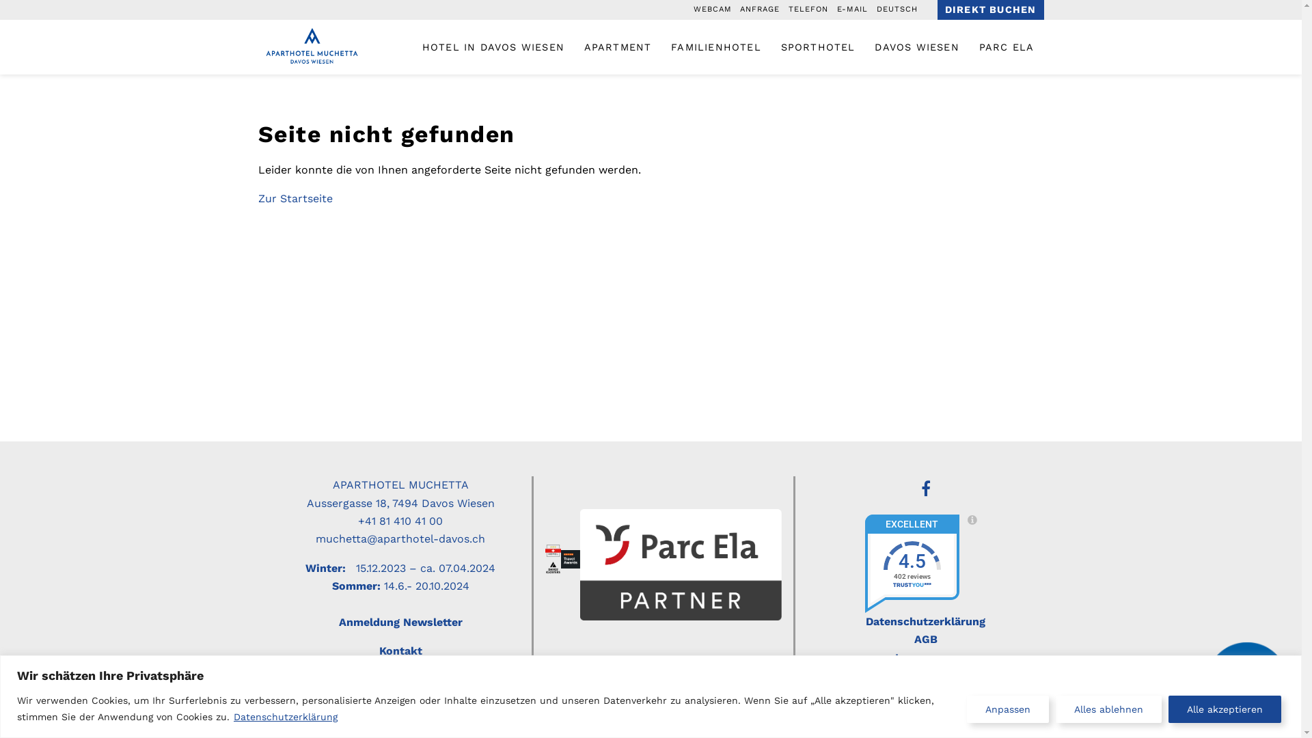 This screenshot has width=1312, height=738. Describe the element at coordinates (926, 693) in the screenshot. I see `Offene Stellen` at that location.